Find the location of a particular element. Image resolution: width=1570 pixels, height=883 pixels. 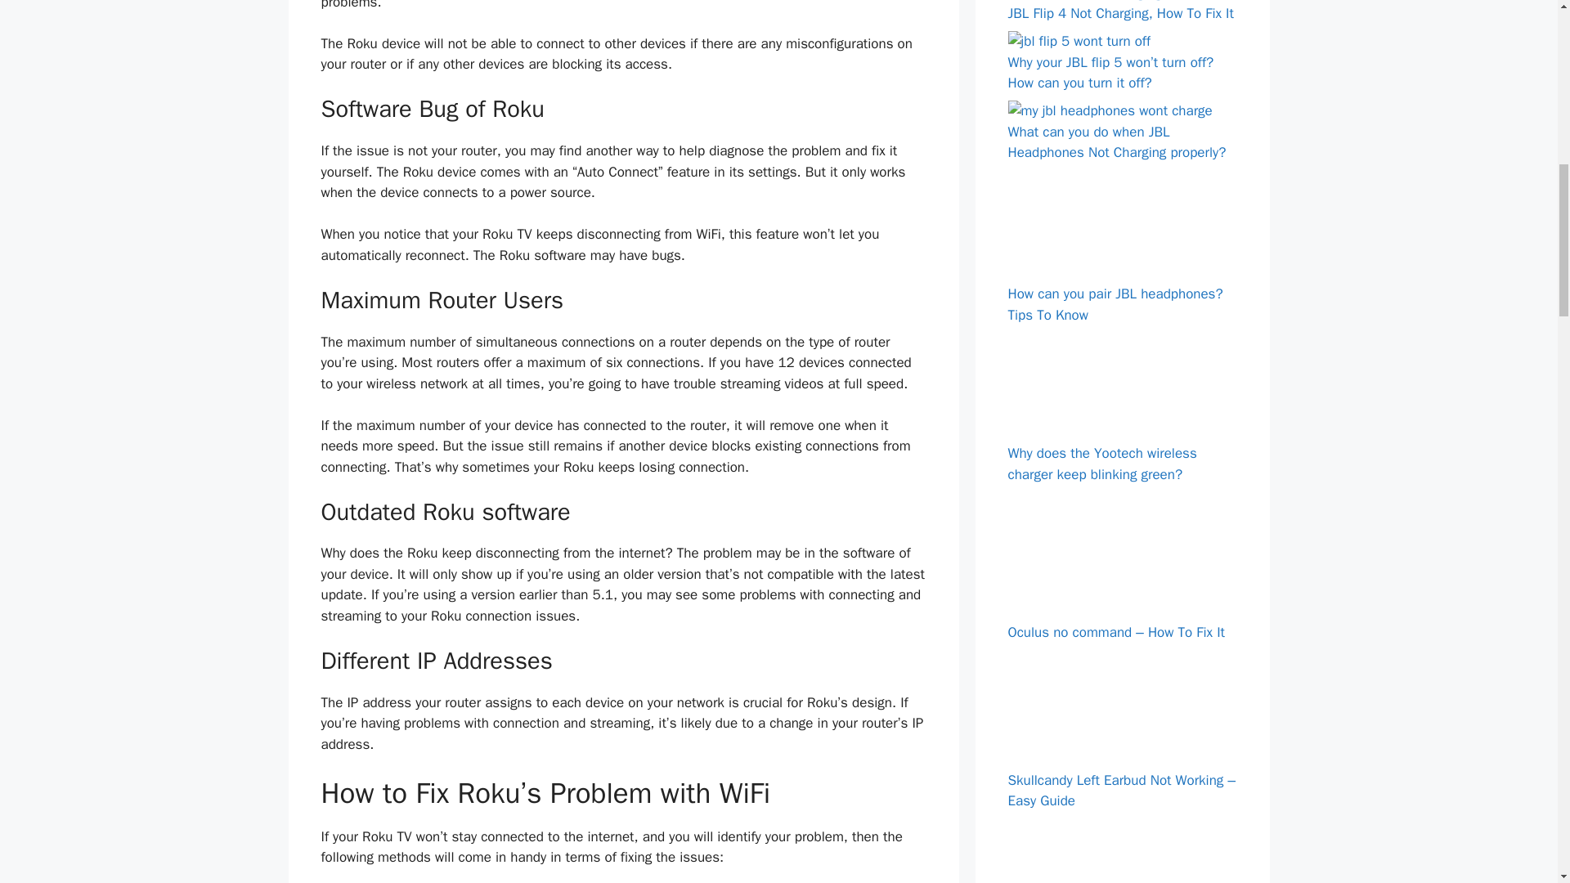

What can you do when JBL Headphones Not Charging properly? is located at coordinates (1110, 110).